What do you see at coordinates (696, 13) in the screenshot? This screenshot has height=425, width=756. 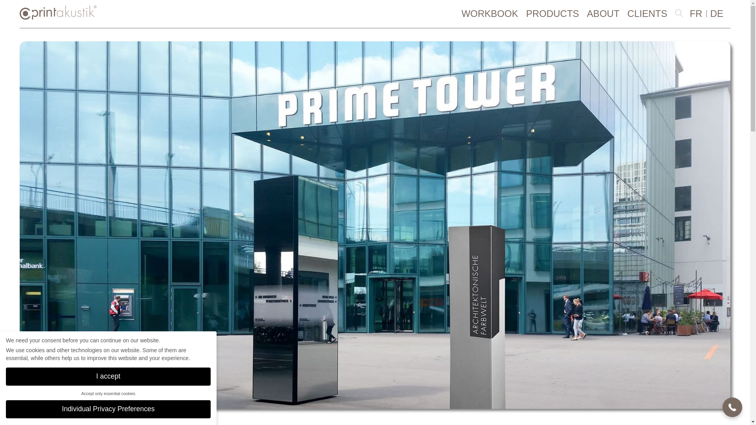 I see `FR` at bounding box center [696, 13].